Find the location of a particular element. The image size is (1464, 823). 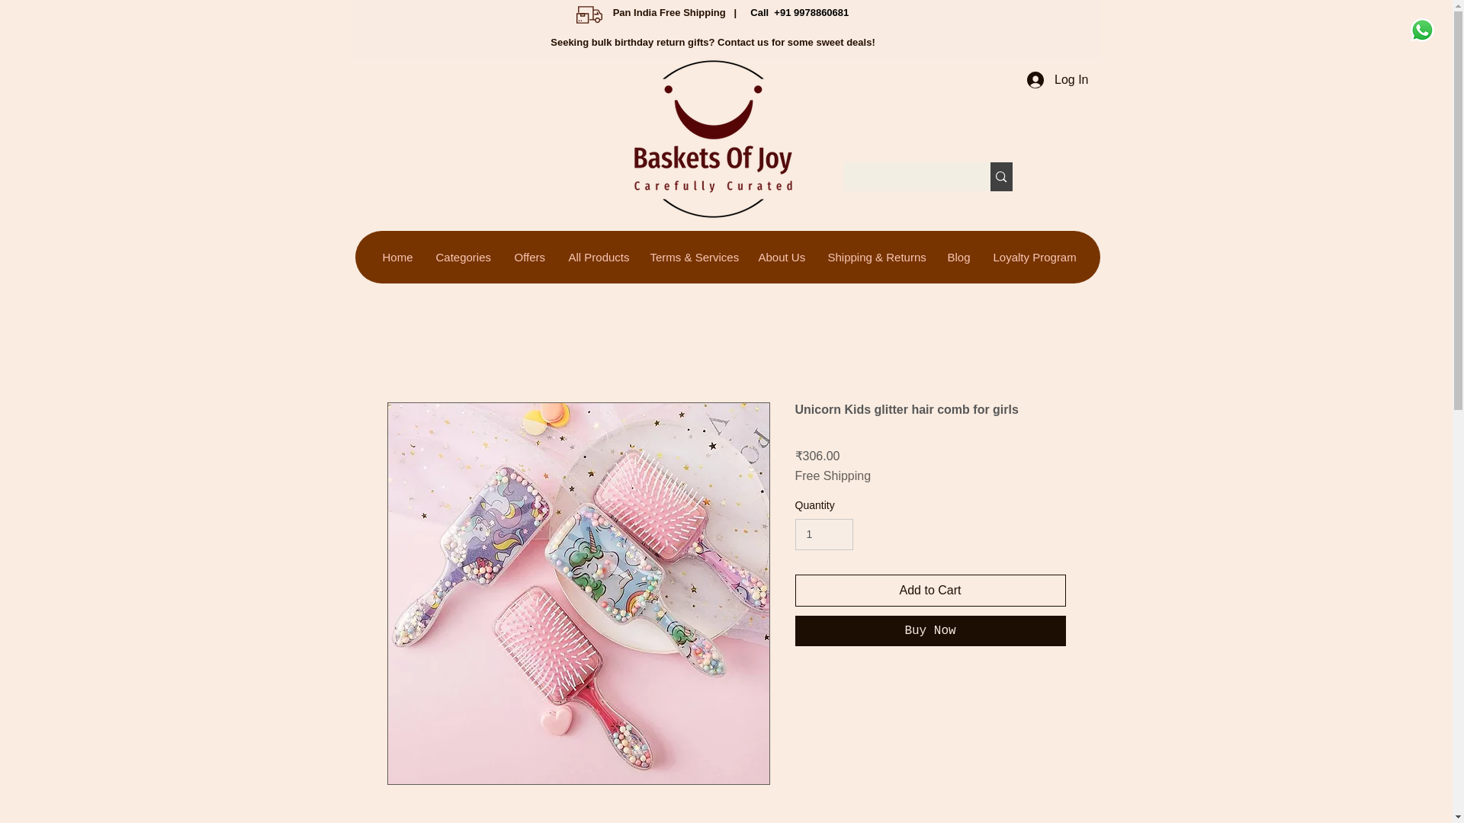

Buy Now is located at coordinates (930, 630).